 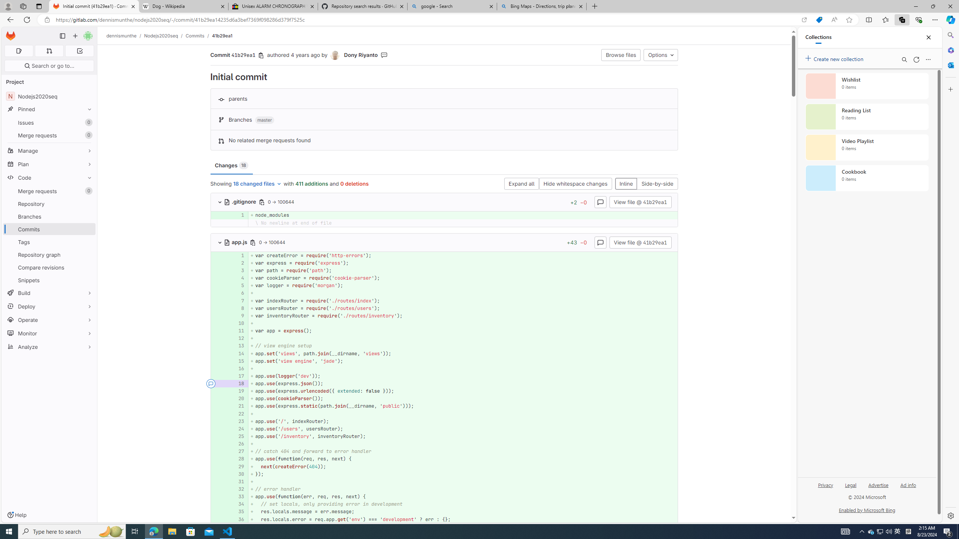 I want to click on Commits, so click(x=195, y=36).